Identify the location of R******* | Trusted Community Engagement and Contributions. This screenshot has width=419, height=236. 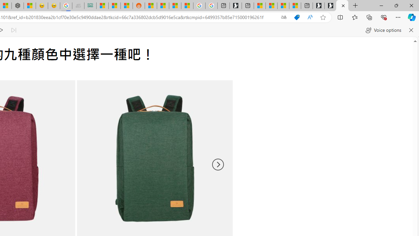
(151, 6).